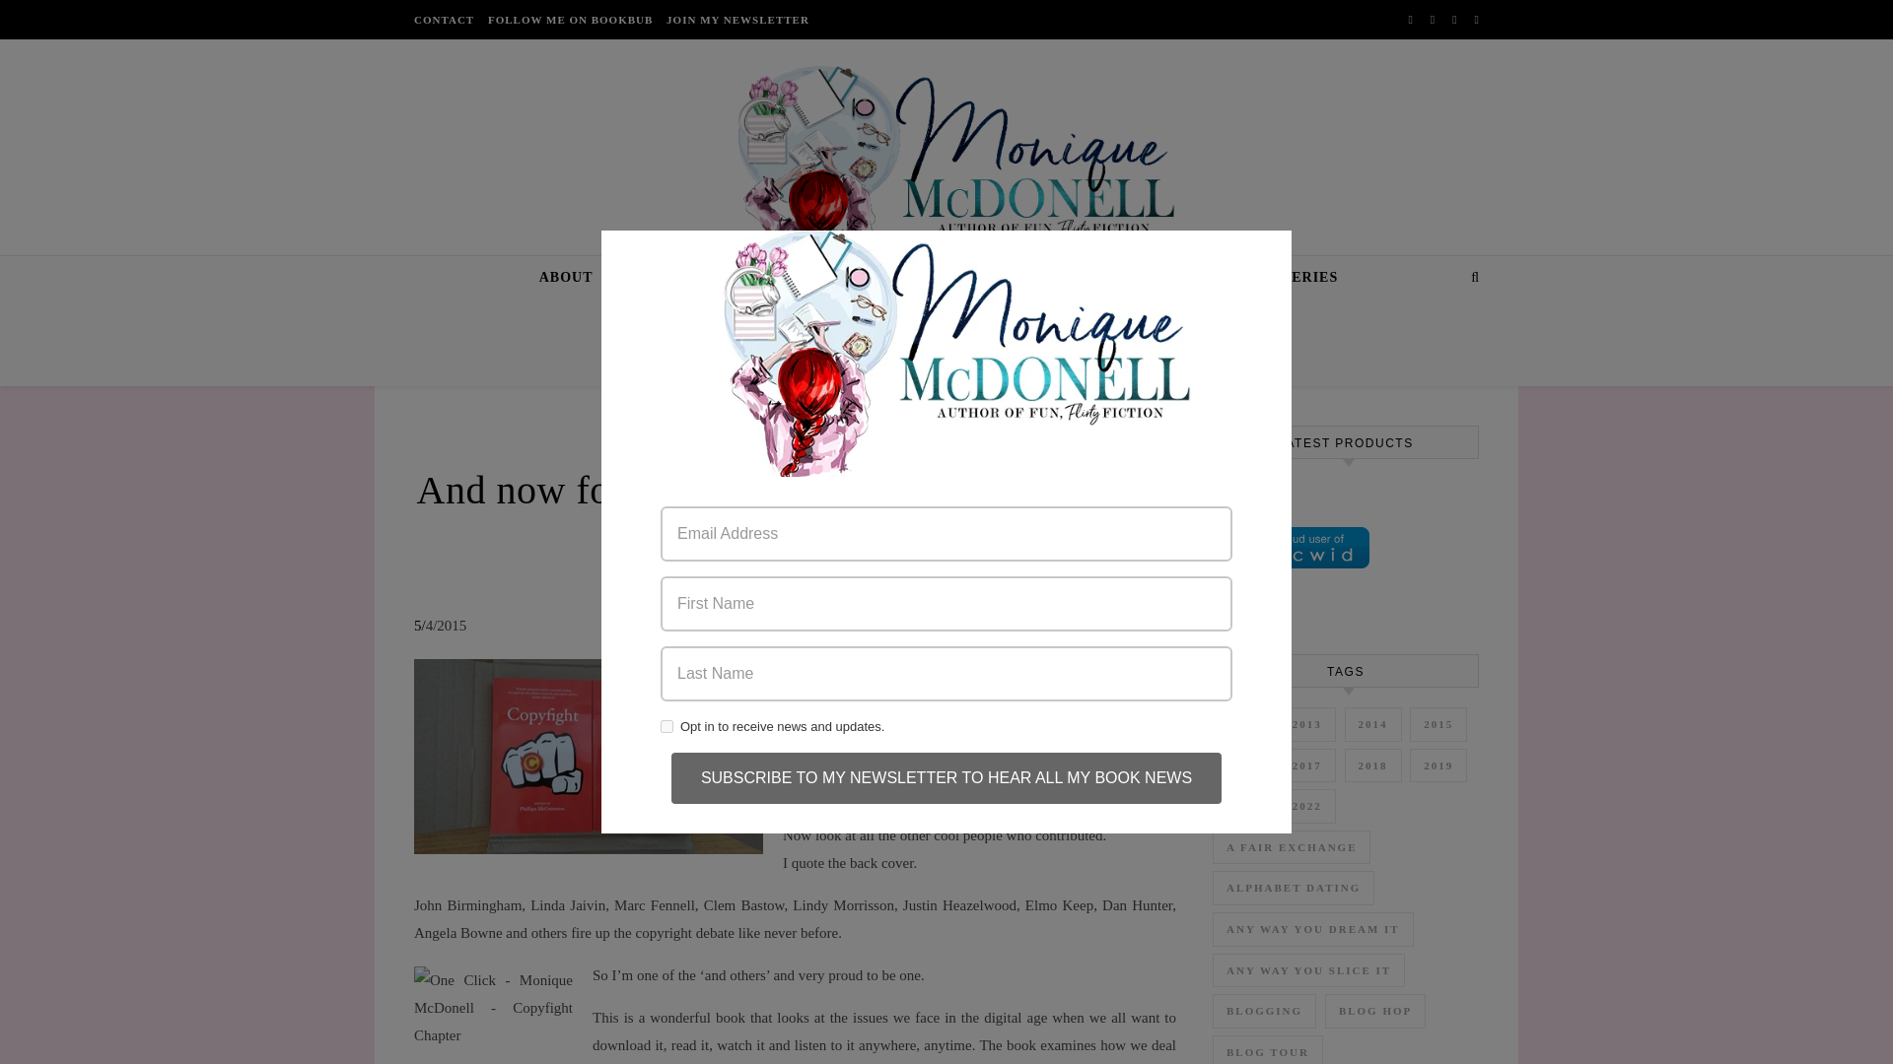 This screenshot has height=1064, width=1893. I want to click on ABOUT, so click(574, 278).